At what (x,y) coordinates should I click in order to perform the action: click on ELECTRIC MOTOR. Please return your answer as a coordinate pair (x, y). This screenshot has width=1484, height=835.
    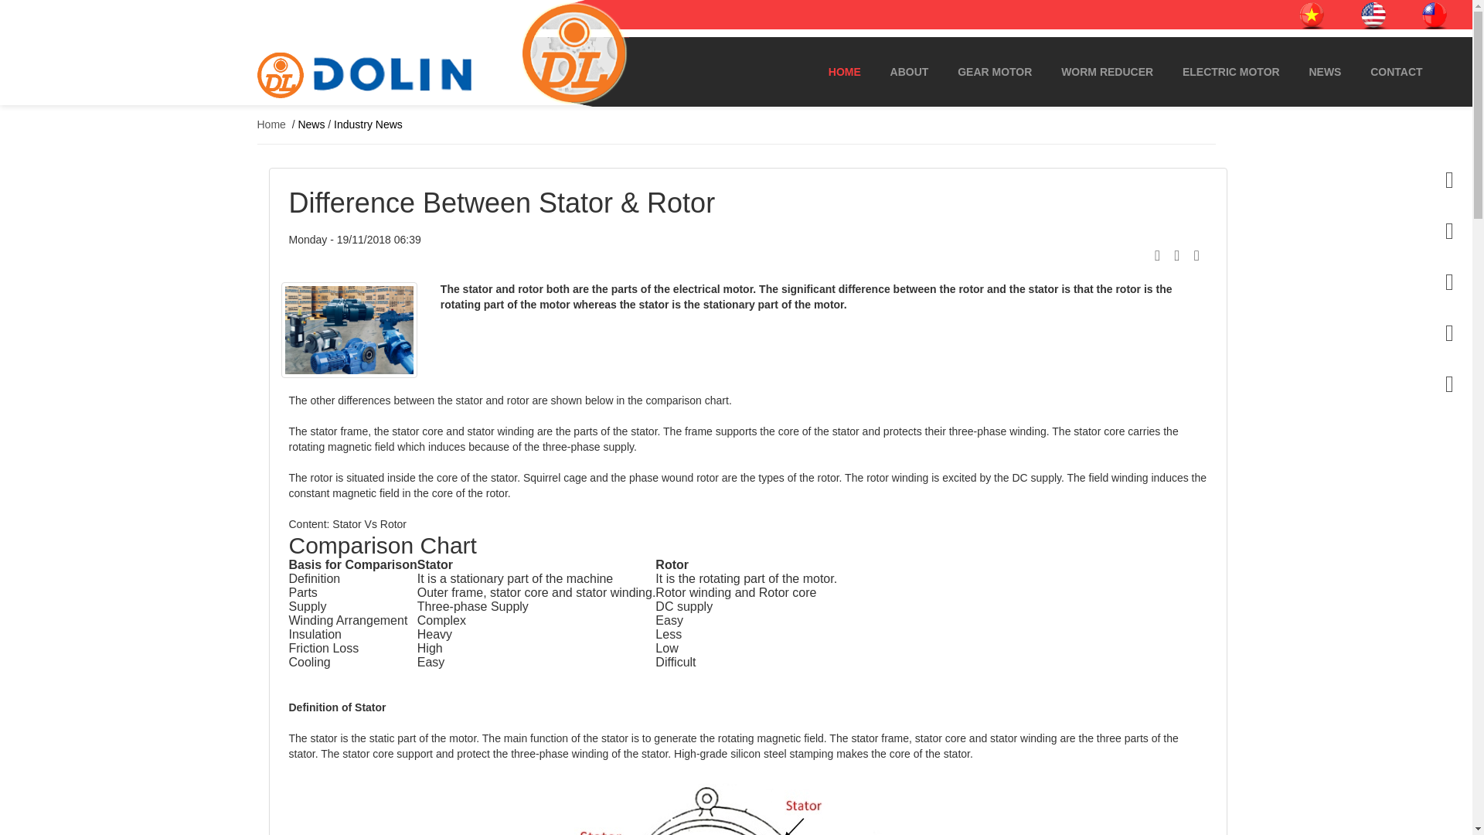
    Looking at the image, I should click on (1230, 72).